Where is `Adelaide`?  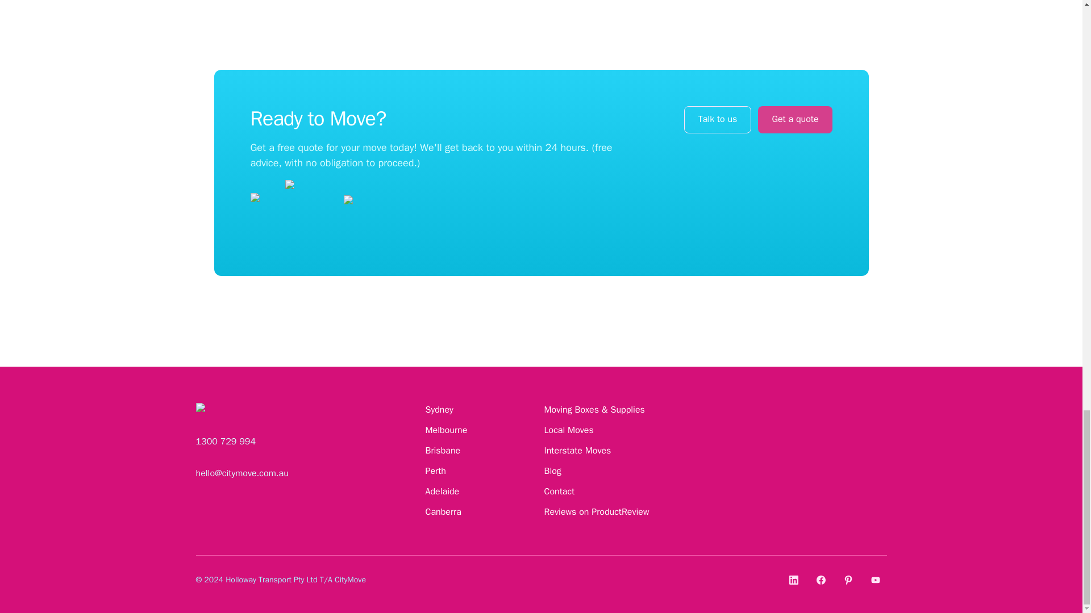
Adelaide is located at coordinates (442, 492).